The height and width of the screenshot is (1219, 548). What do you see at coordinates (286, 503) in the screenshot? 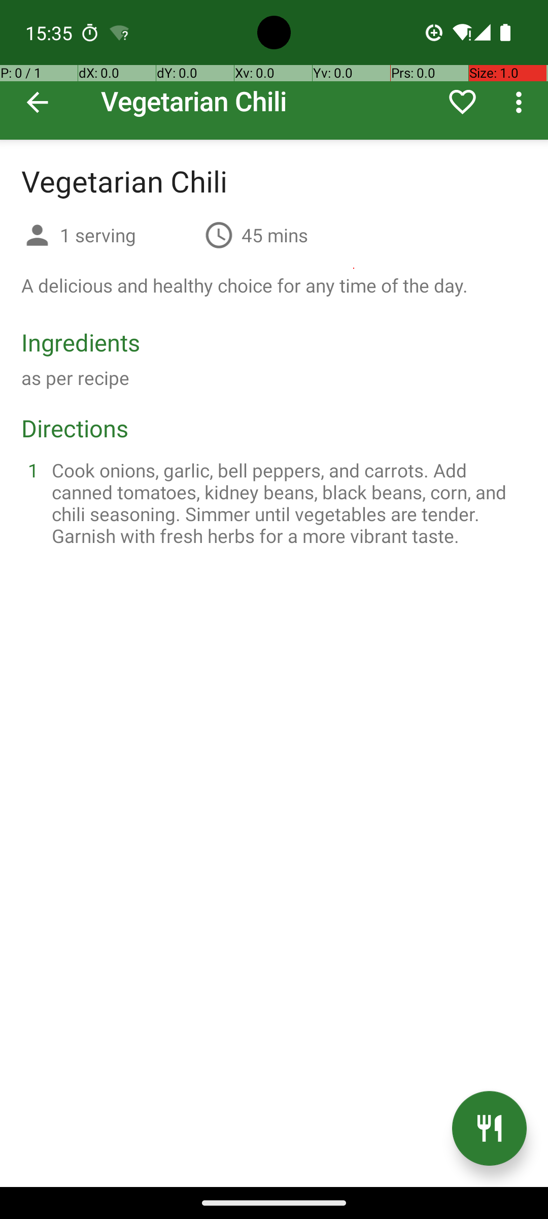
I see `Cook onions, garlic, bell peppers, and carrots. Add canned tomatoes, kidney beans, black beans, corn, and chili seasoning. Simmer until vegetables are tender. Garnish with fresh herbs for a more vibrant taste.` at bounding box center [286, 503].